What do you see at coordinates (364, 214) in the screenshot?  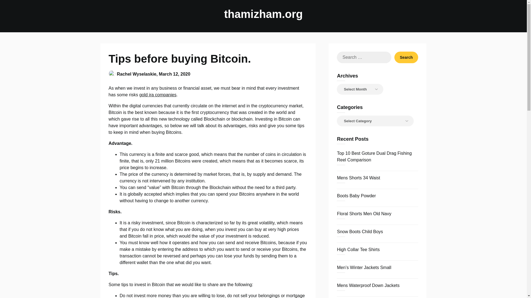 I see `Floral Shorts Men Old Navy` at bounding box center [364, 214].